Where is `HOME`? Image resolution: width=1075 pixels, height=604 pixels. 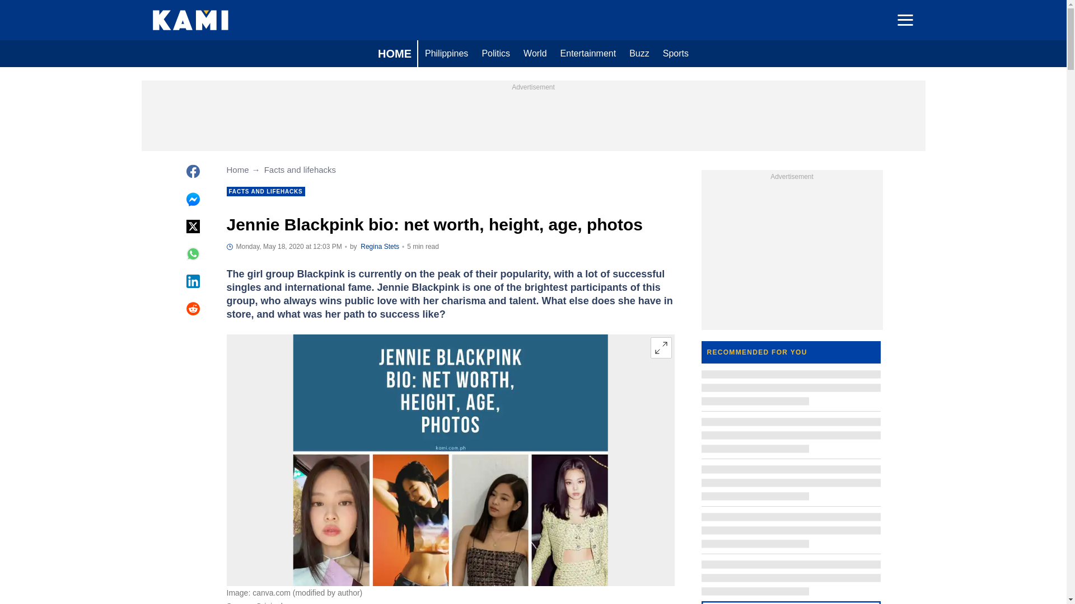
HOME is located at coordinates (394, 54).